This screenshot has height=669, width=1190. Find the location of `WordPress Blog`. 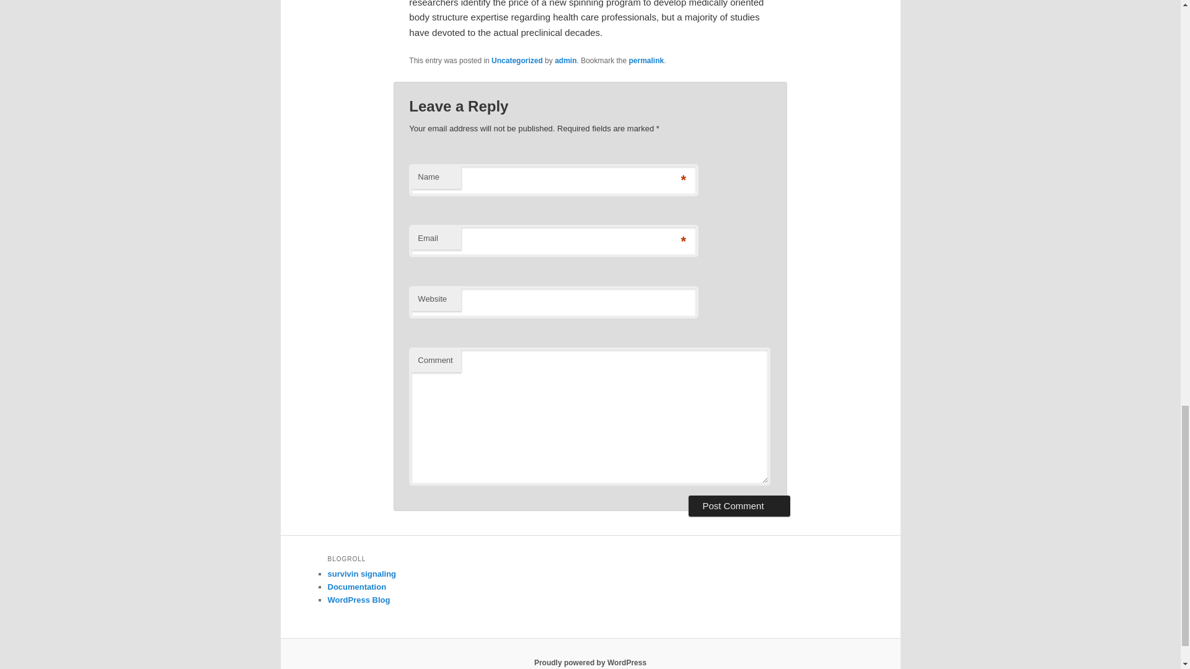

WordPress Blog is located at coordinates (358, 600).